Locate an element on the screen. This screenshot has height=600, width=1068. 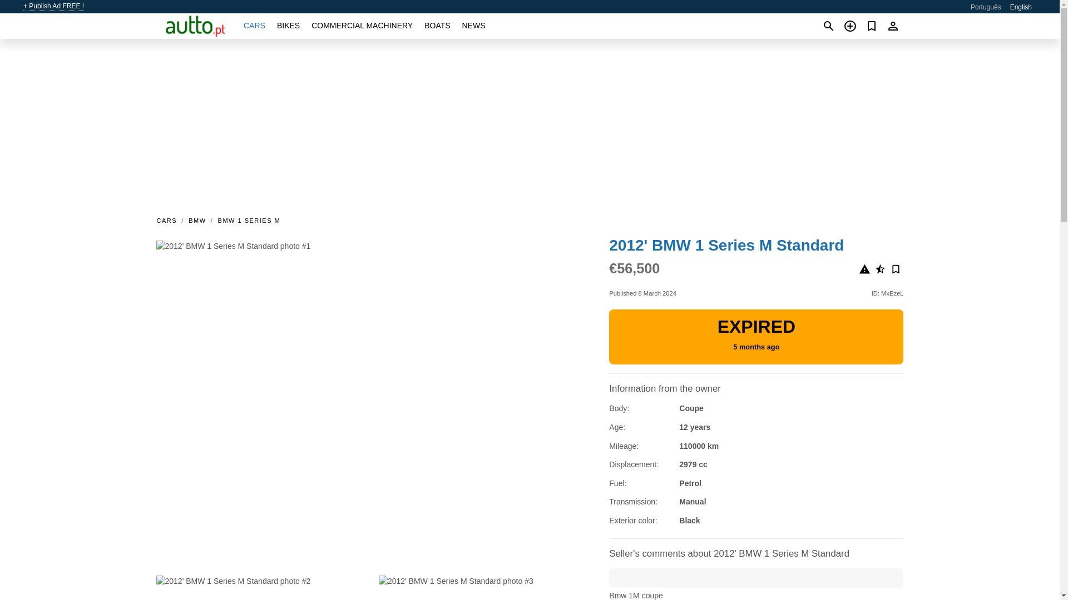
CARS is located at coordinates (254, 26).